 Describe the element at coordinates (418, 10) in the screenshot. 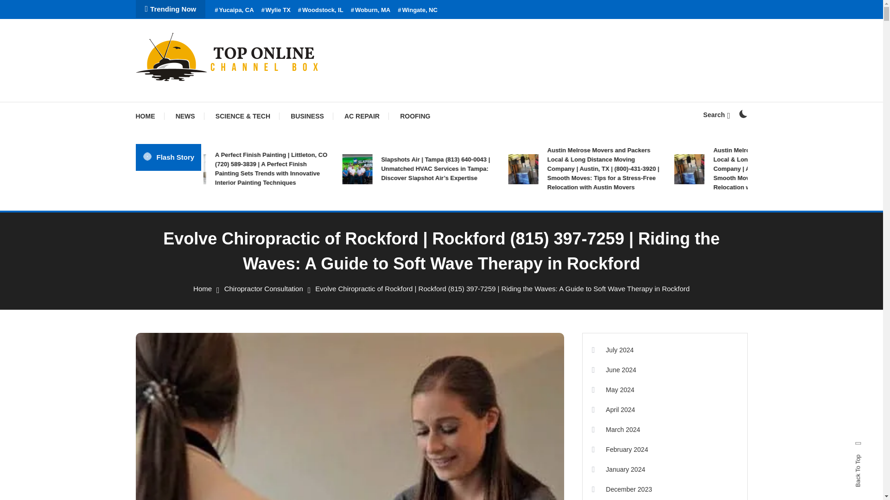

I see `Wingate, NC` at that location.